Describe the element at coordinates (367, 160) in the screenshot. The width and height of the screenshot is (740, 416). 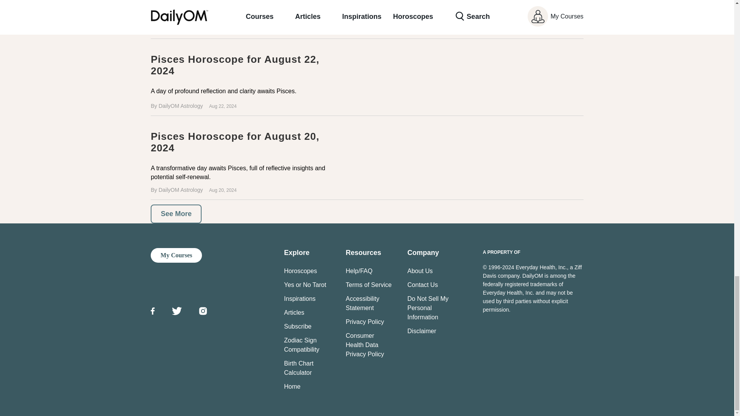
I see `Pisces Horoscope for August 20, 2024` at that location.